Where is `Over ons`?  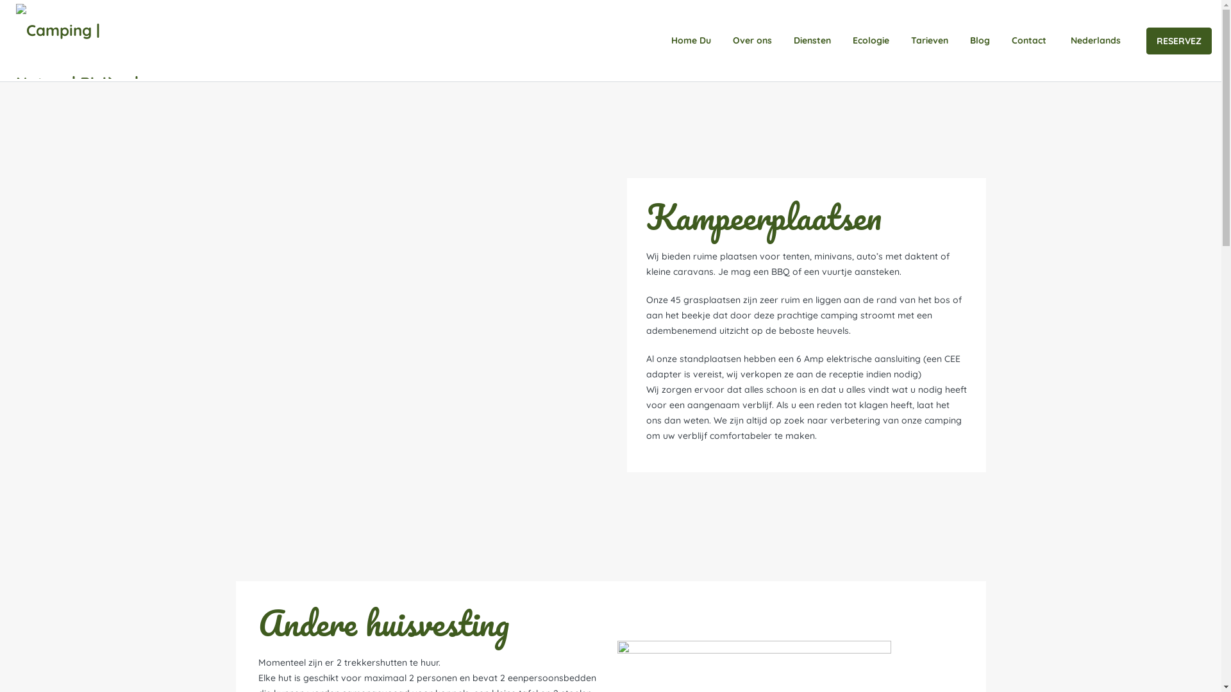
Over ons is located at coordinates (753, 41).